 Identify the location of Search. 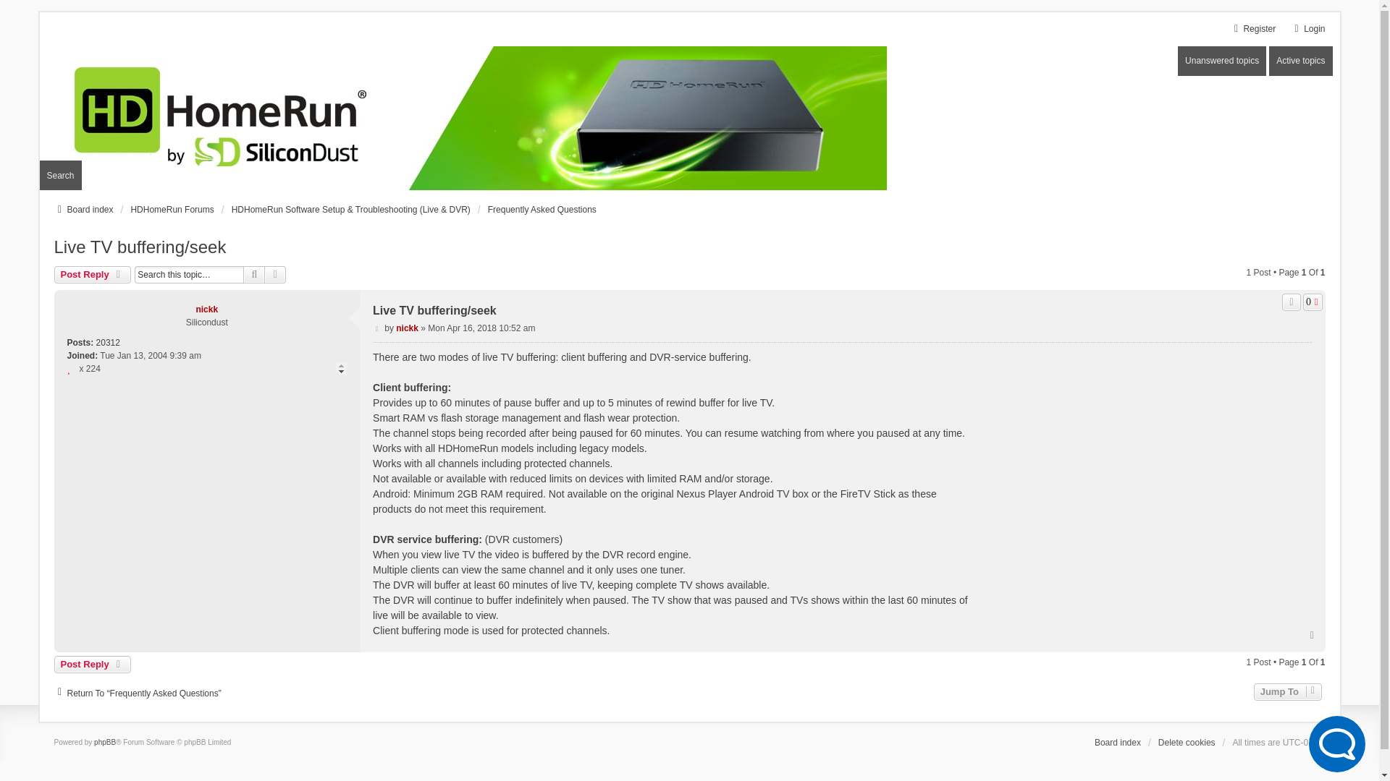
(59, 175).